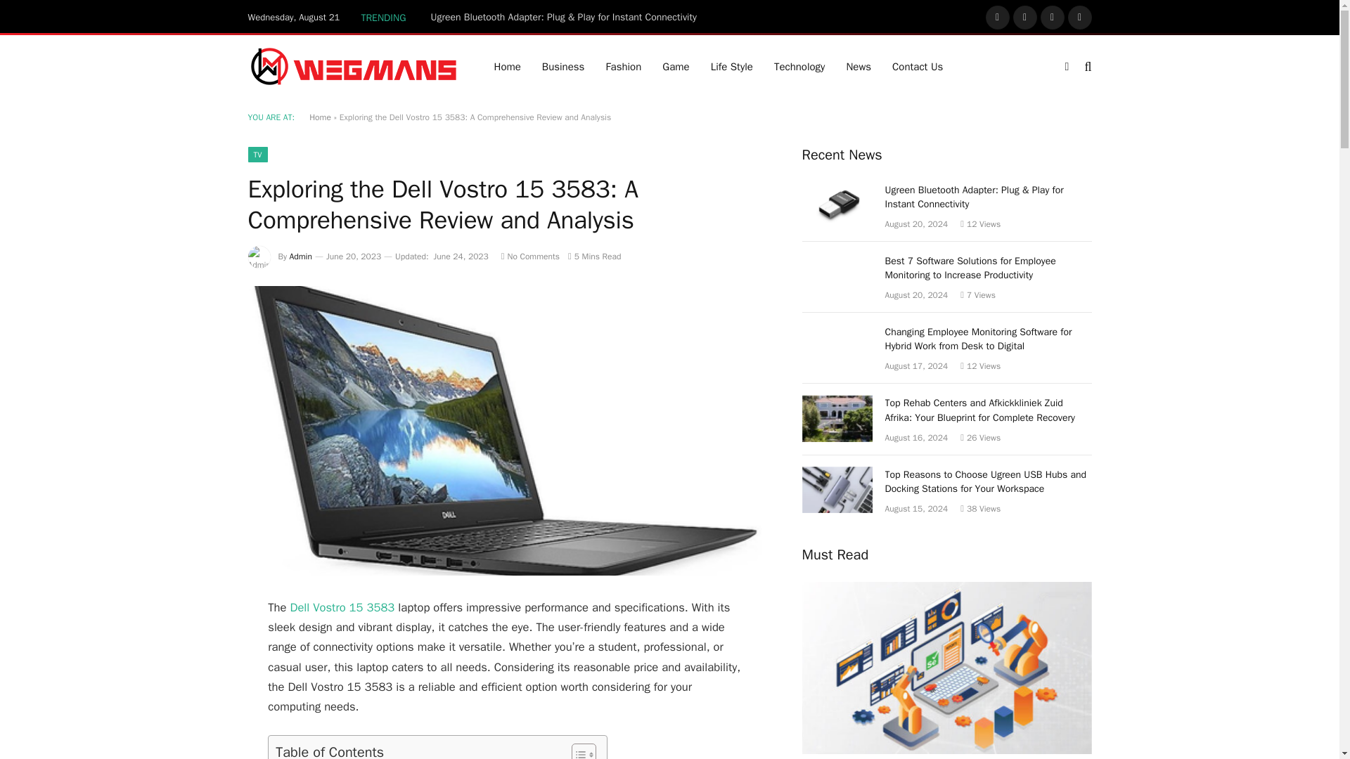 Image resolution: width=1350 pixels, height=759 pixels. Describe the element at coordinates (353, 66) in the screenshot. I see `wegmans.co.uk` at that location.